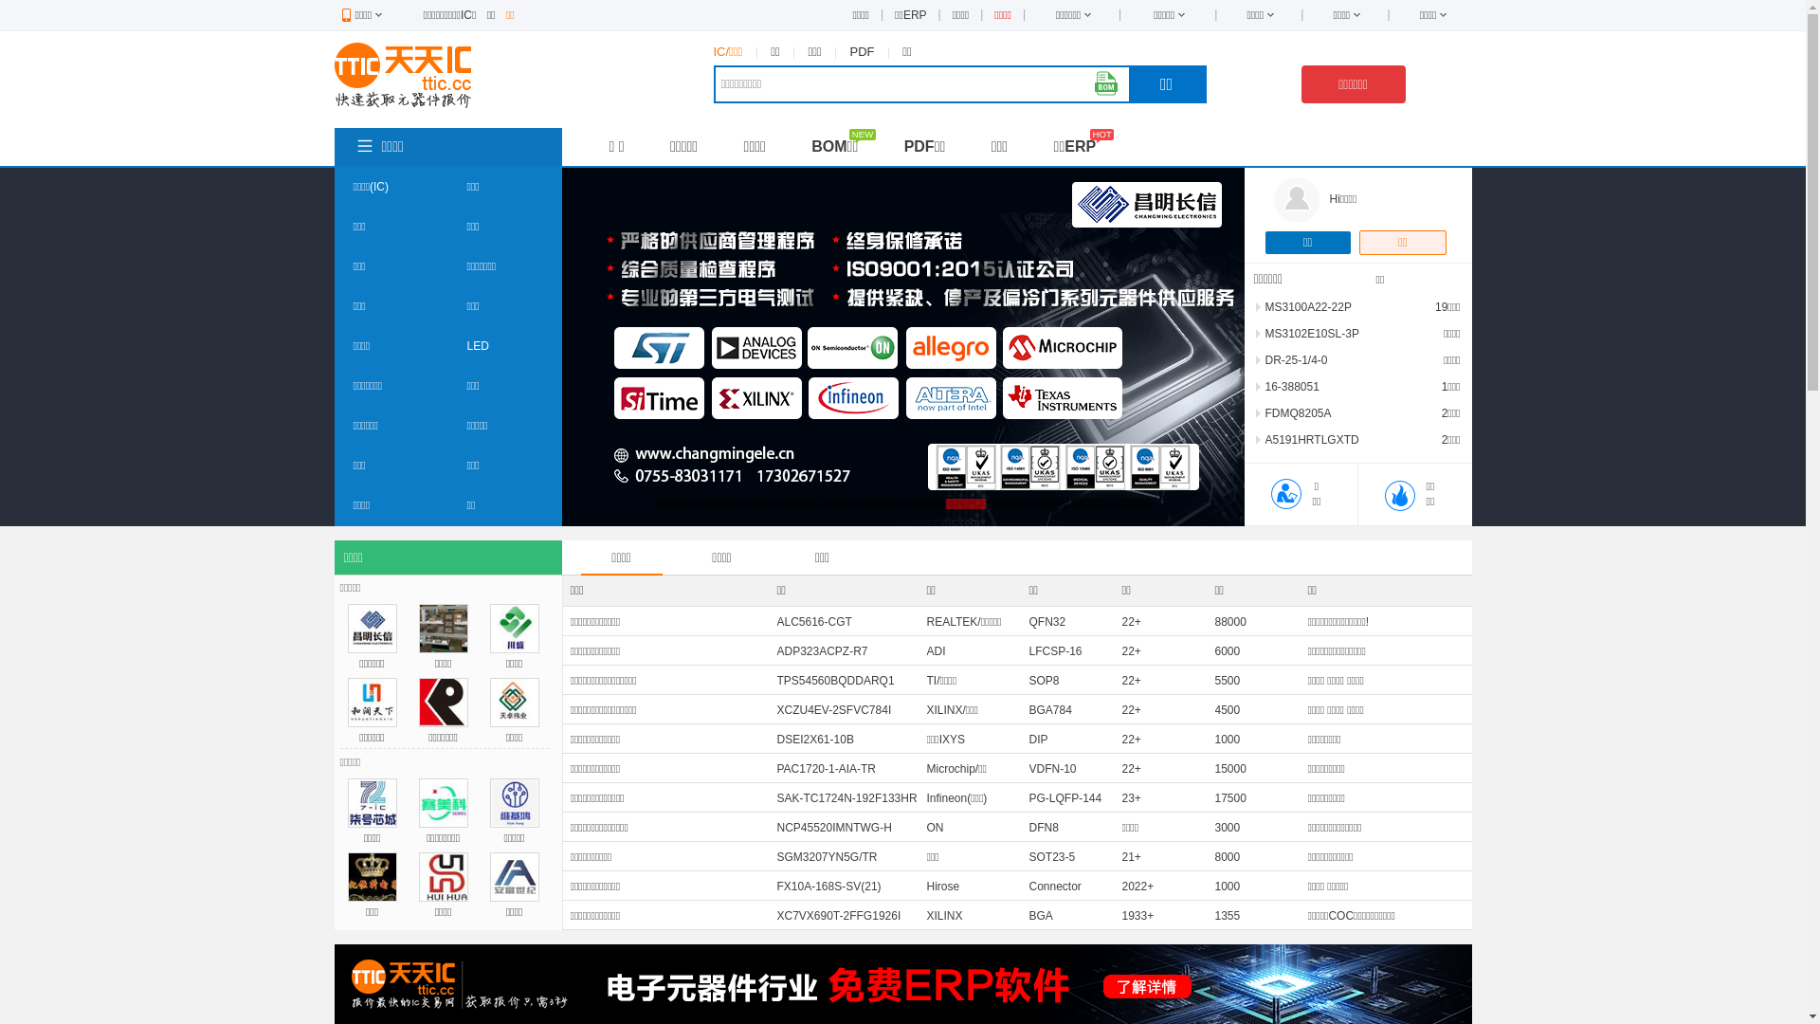 The image size is (1820, 1024). What do you see at coordinates (1291, 387) in the screenshot?
I see `16-388051` at bounding box center [1291, 387].